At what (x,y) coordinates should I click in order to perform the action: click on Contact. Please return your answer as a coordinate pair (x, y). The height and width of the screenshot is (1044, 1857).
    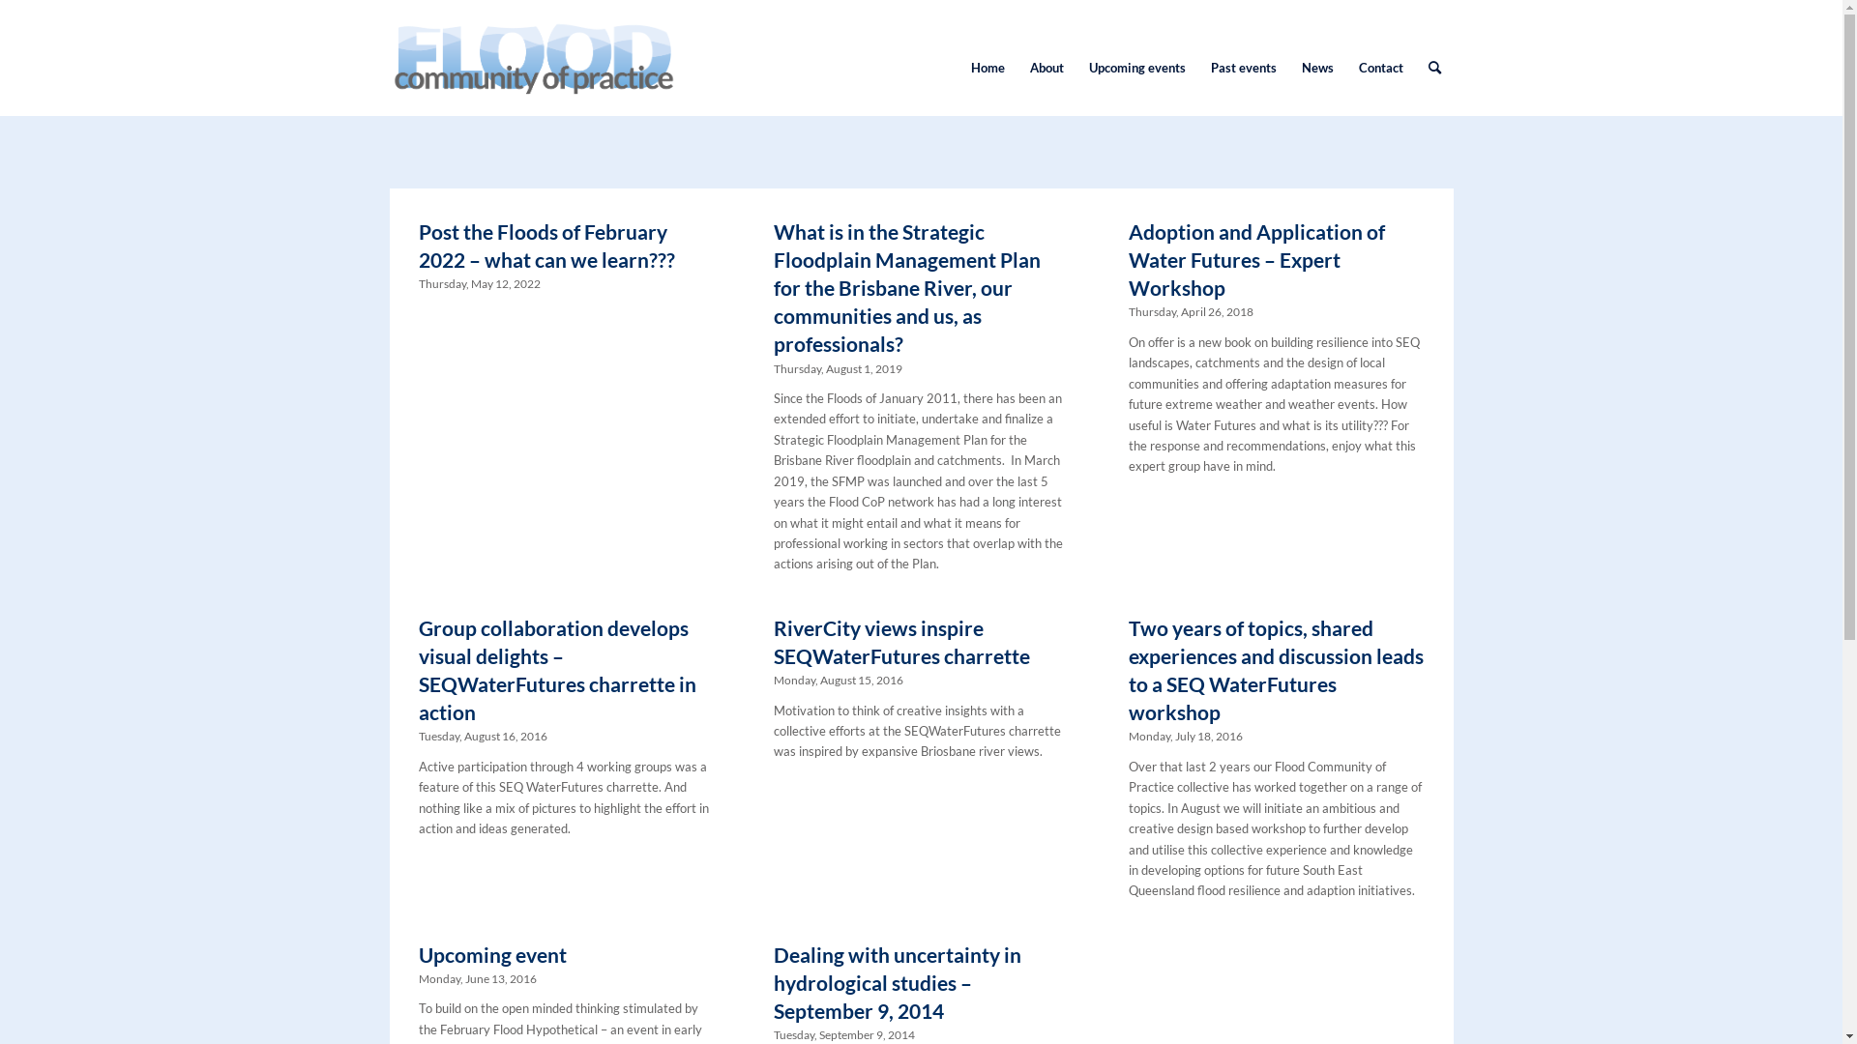
    Looking at the image, I should click on (1381, 68).